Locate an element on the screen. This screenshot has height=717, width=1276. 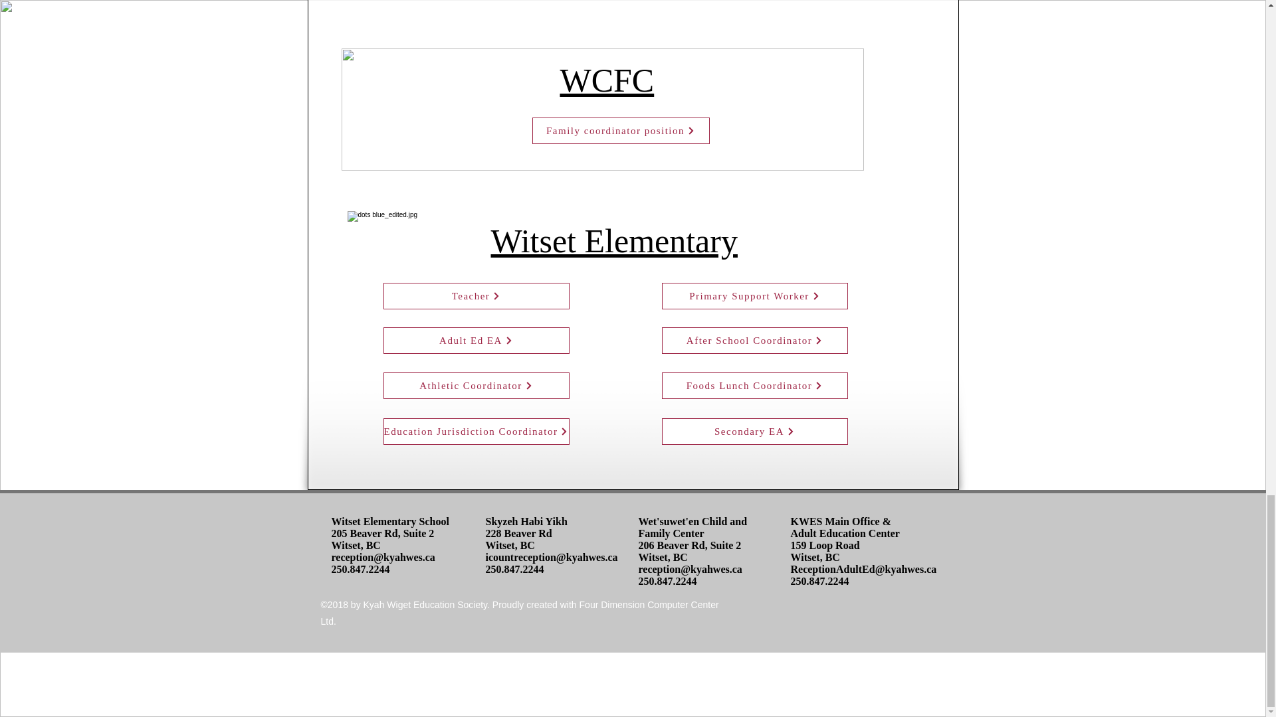
Primary Support Worker is located at coordinates (755, 295).